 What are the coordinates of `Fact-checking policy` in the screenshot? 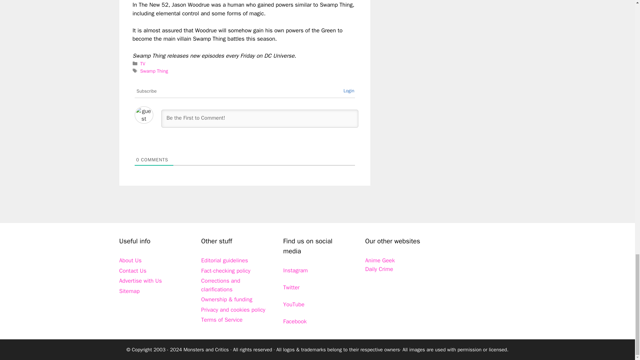 It's located at (226, 271).